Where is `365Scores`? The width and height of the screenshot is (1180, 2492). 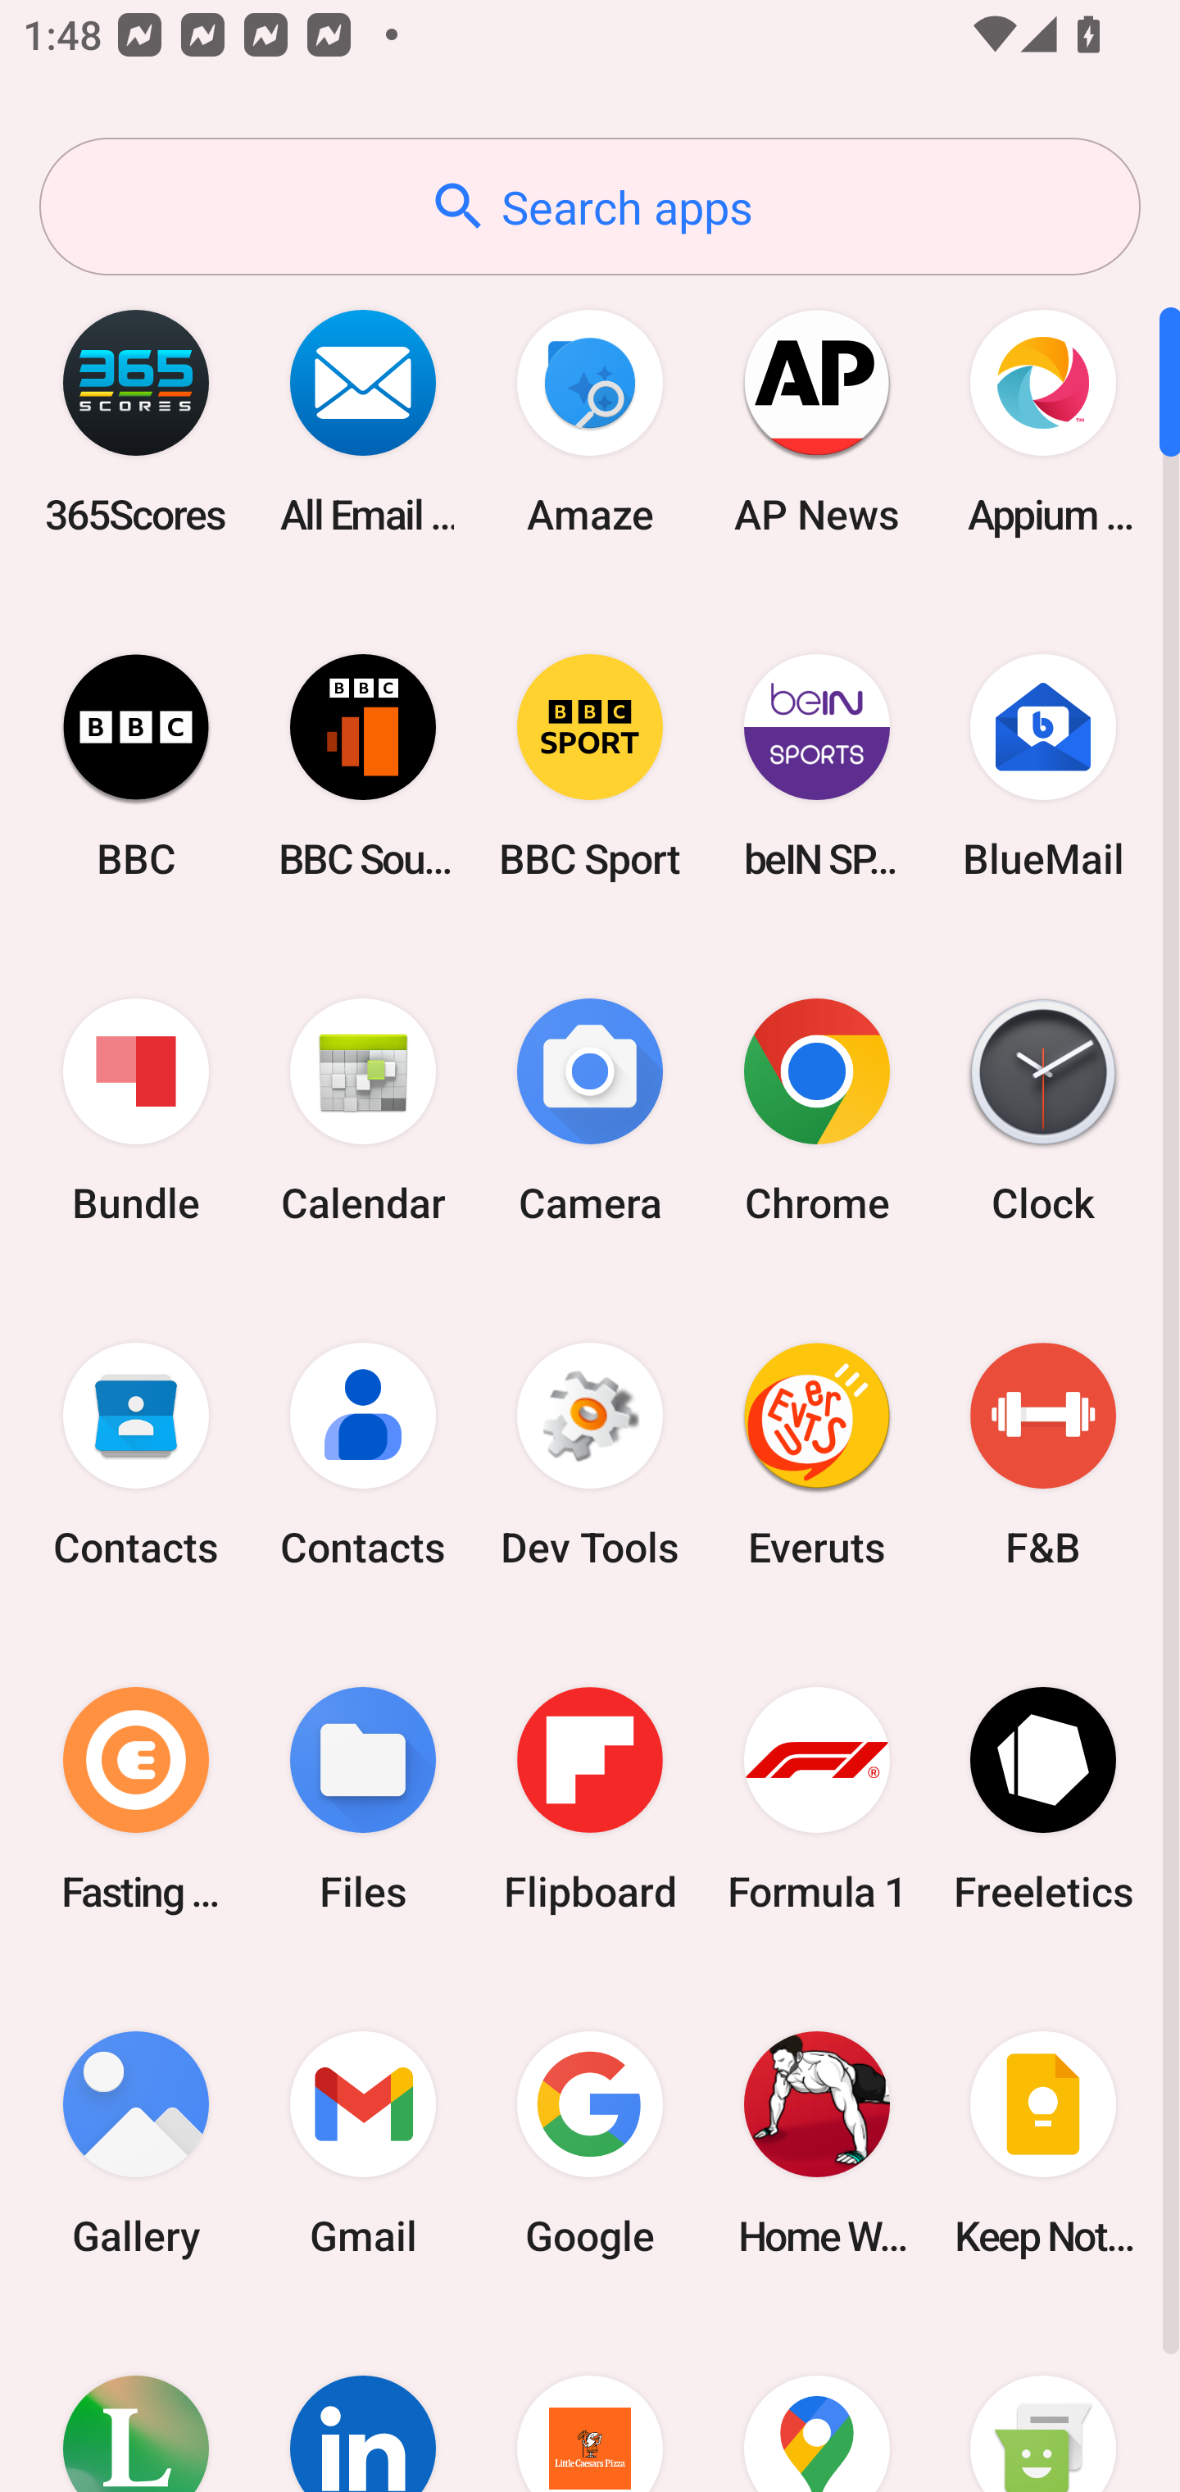
365Scores is located at coordinates (136, 421).